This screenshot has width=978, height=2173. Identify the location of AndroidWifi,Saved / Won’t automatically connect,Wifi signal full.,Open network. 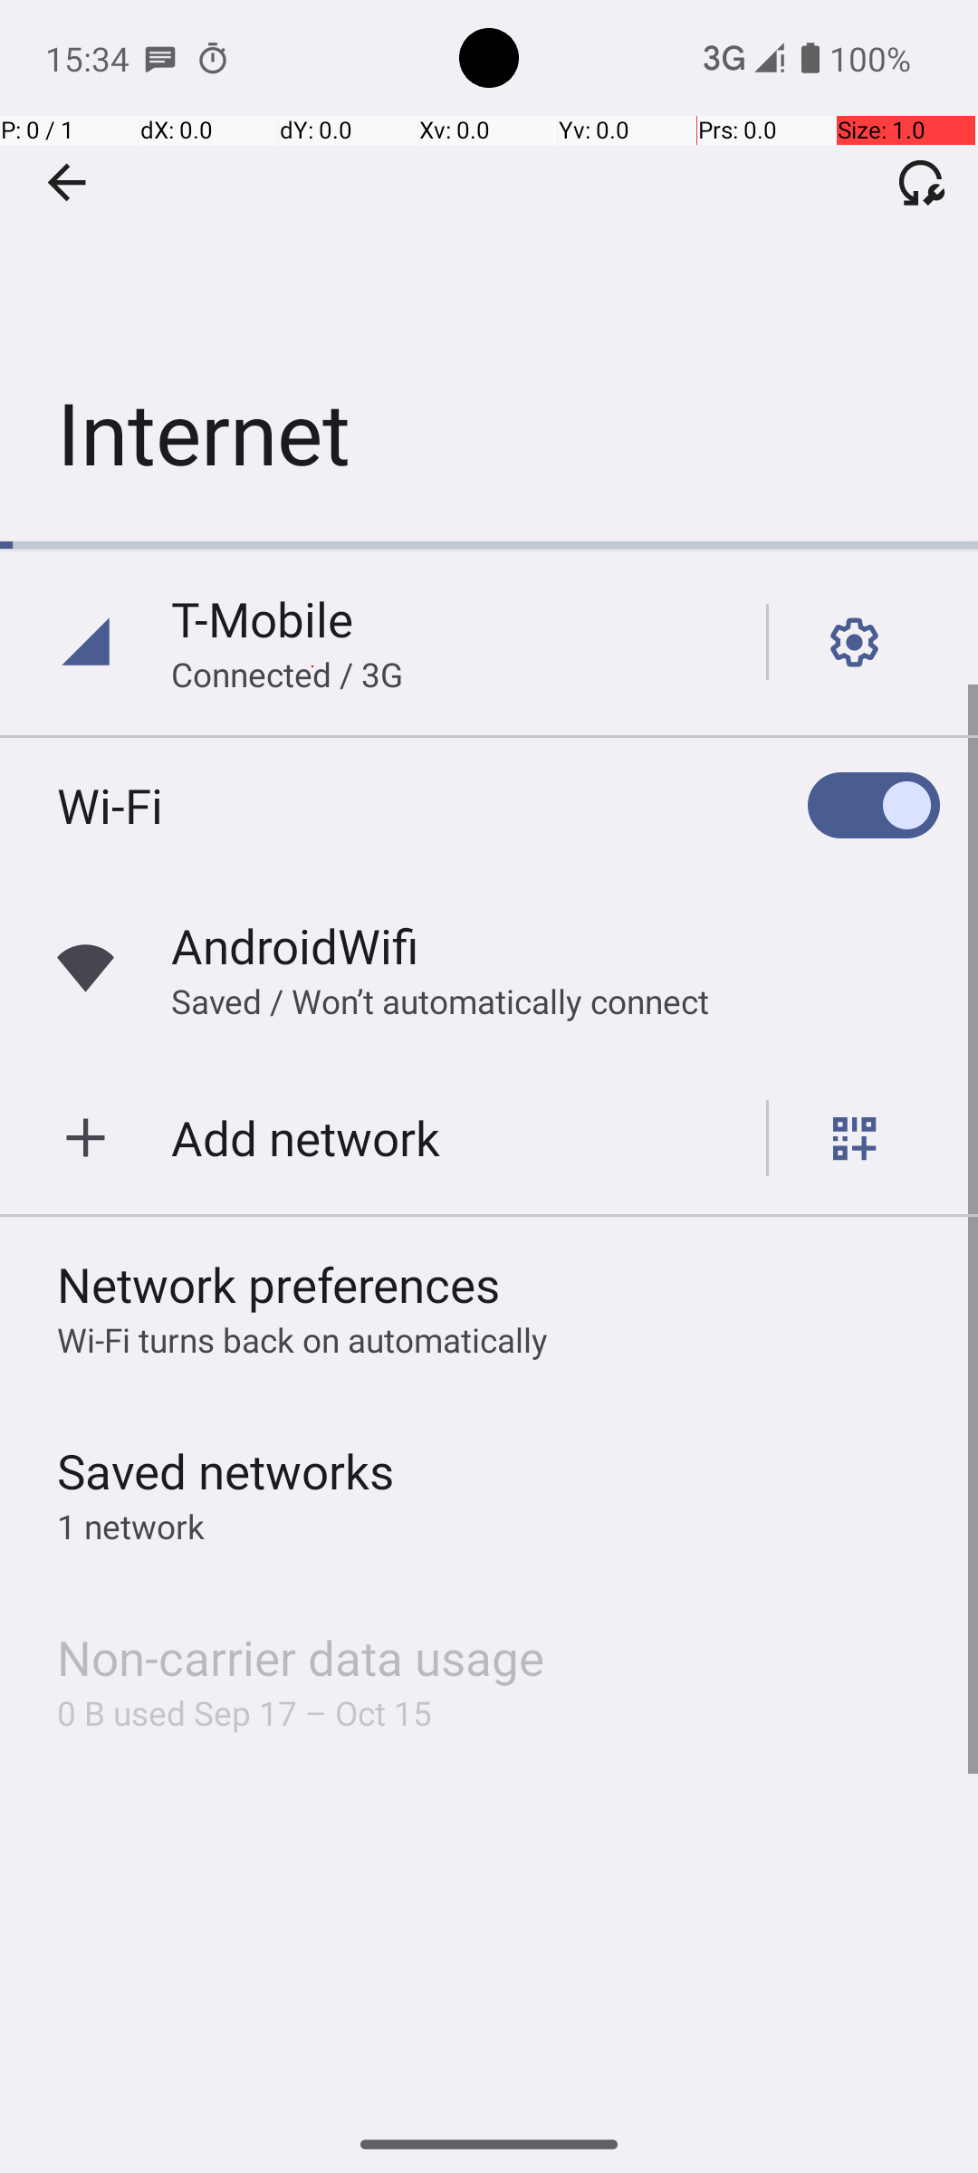
(489, 969).